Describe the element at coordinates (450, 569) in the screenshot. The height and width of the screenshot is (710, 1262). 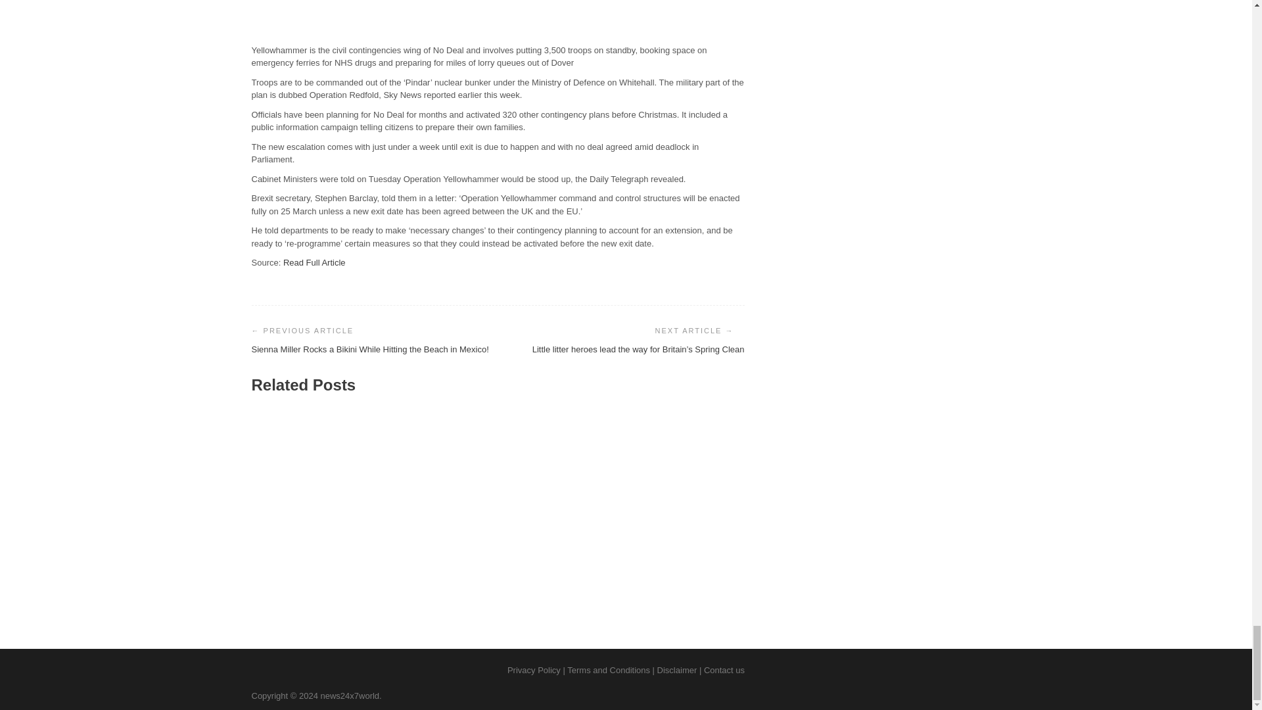
I see `Mediabest` at that location.